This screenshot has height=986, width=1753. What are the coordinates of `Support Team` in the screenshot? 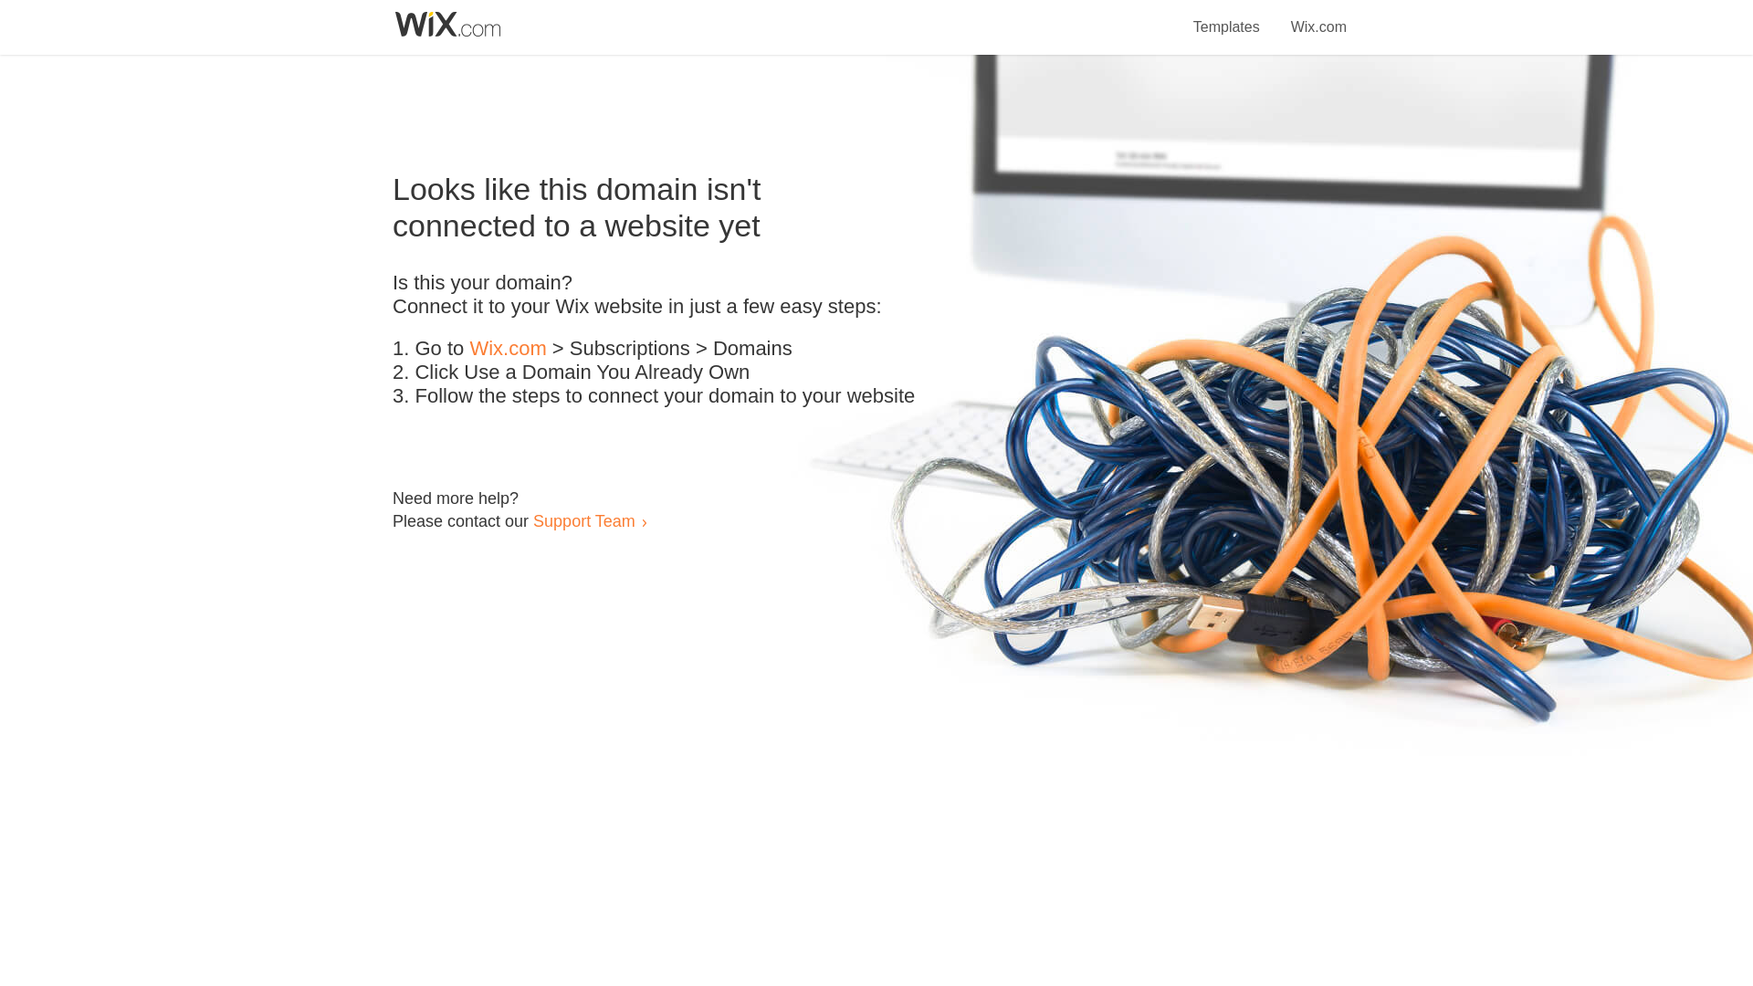 It's located at (583, 520).